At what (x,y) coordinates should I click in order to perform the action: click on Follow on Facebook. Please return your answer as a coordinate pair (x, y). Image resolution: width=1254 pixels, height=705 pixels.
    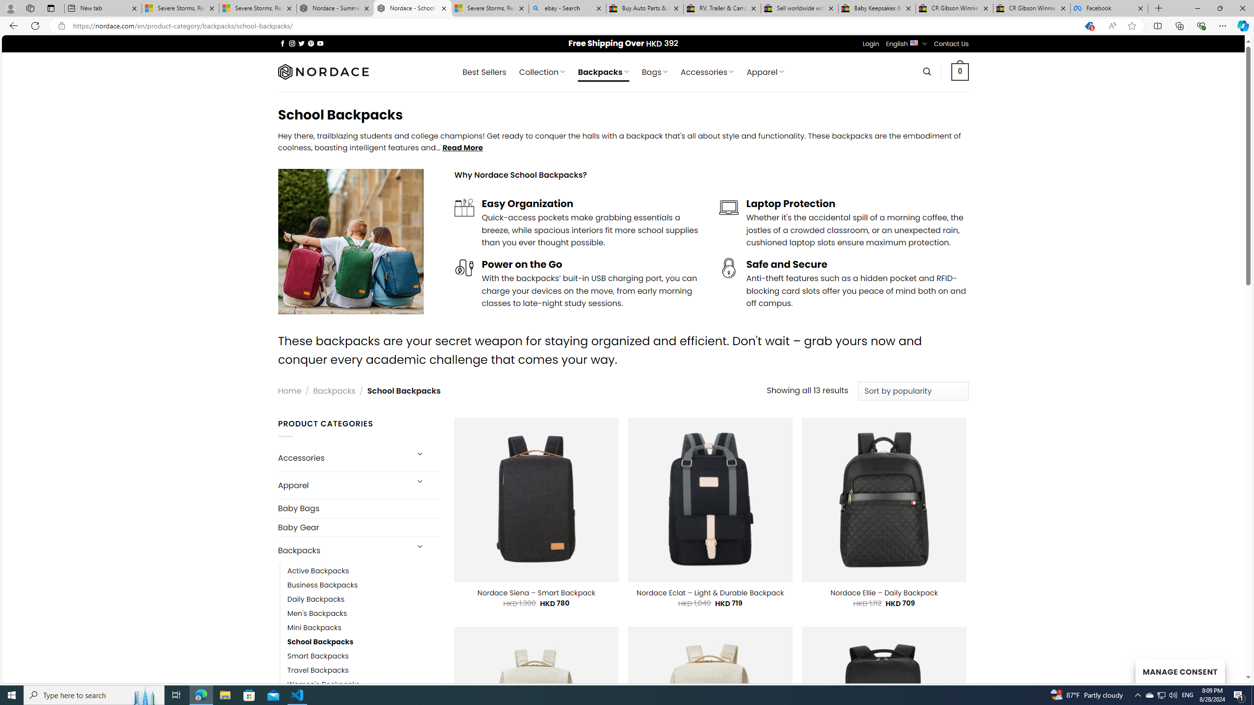
    Looking at the image, I should click on (282, 43).